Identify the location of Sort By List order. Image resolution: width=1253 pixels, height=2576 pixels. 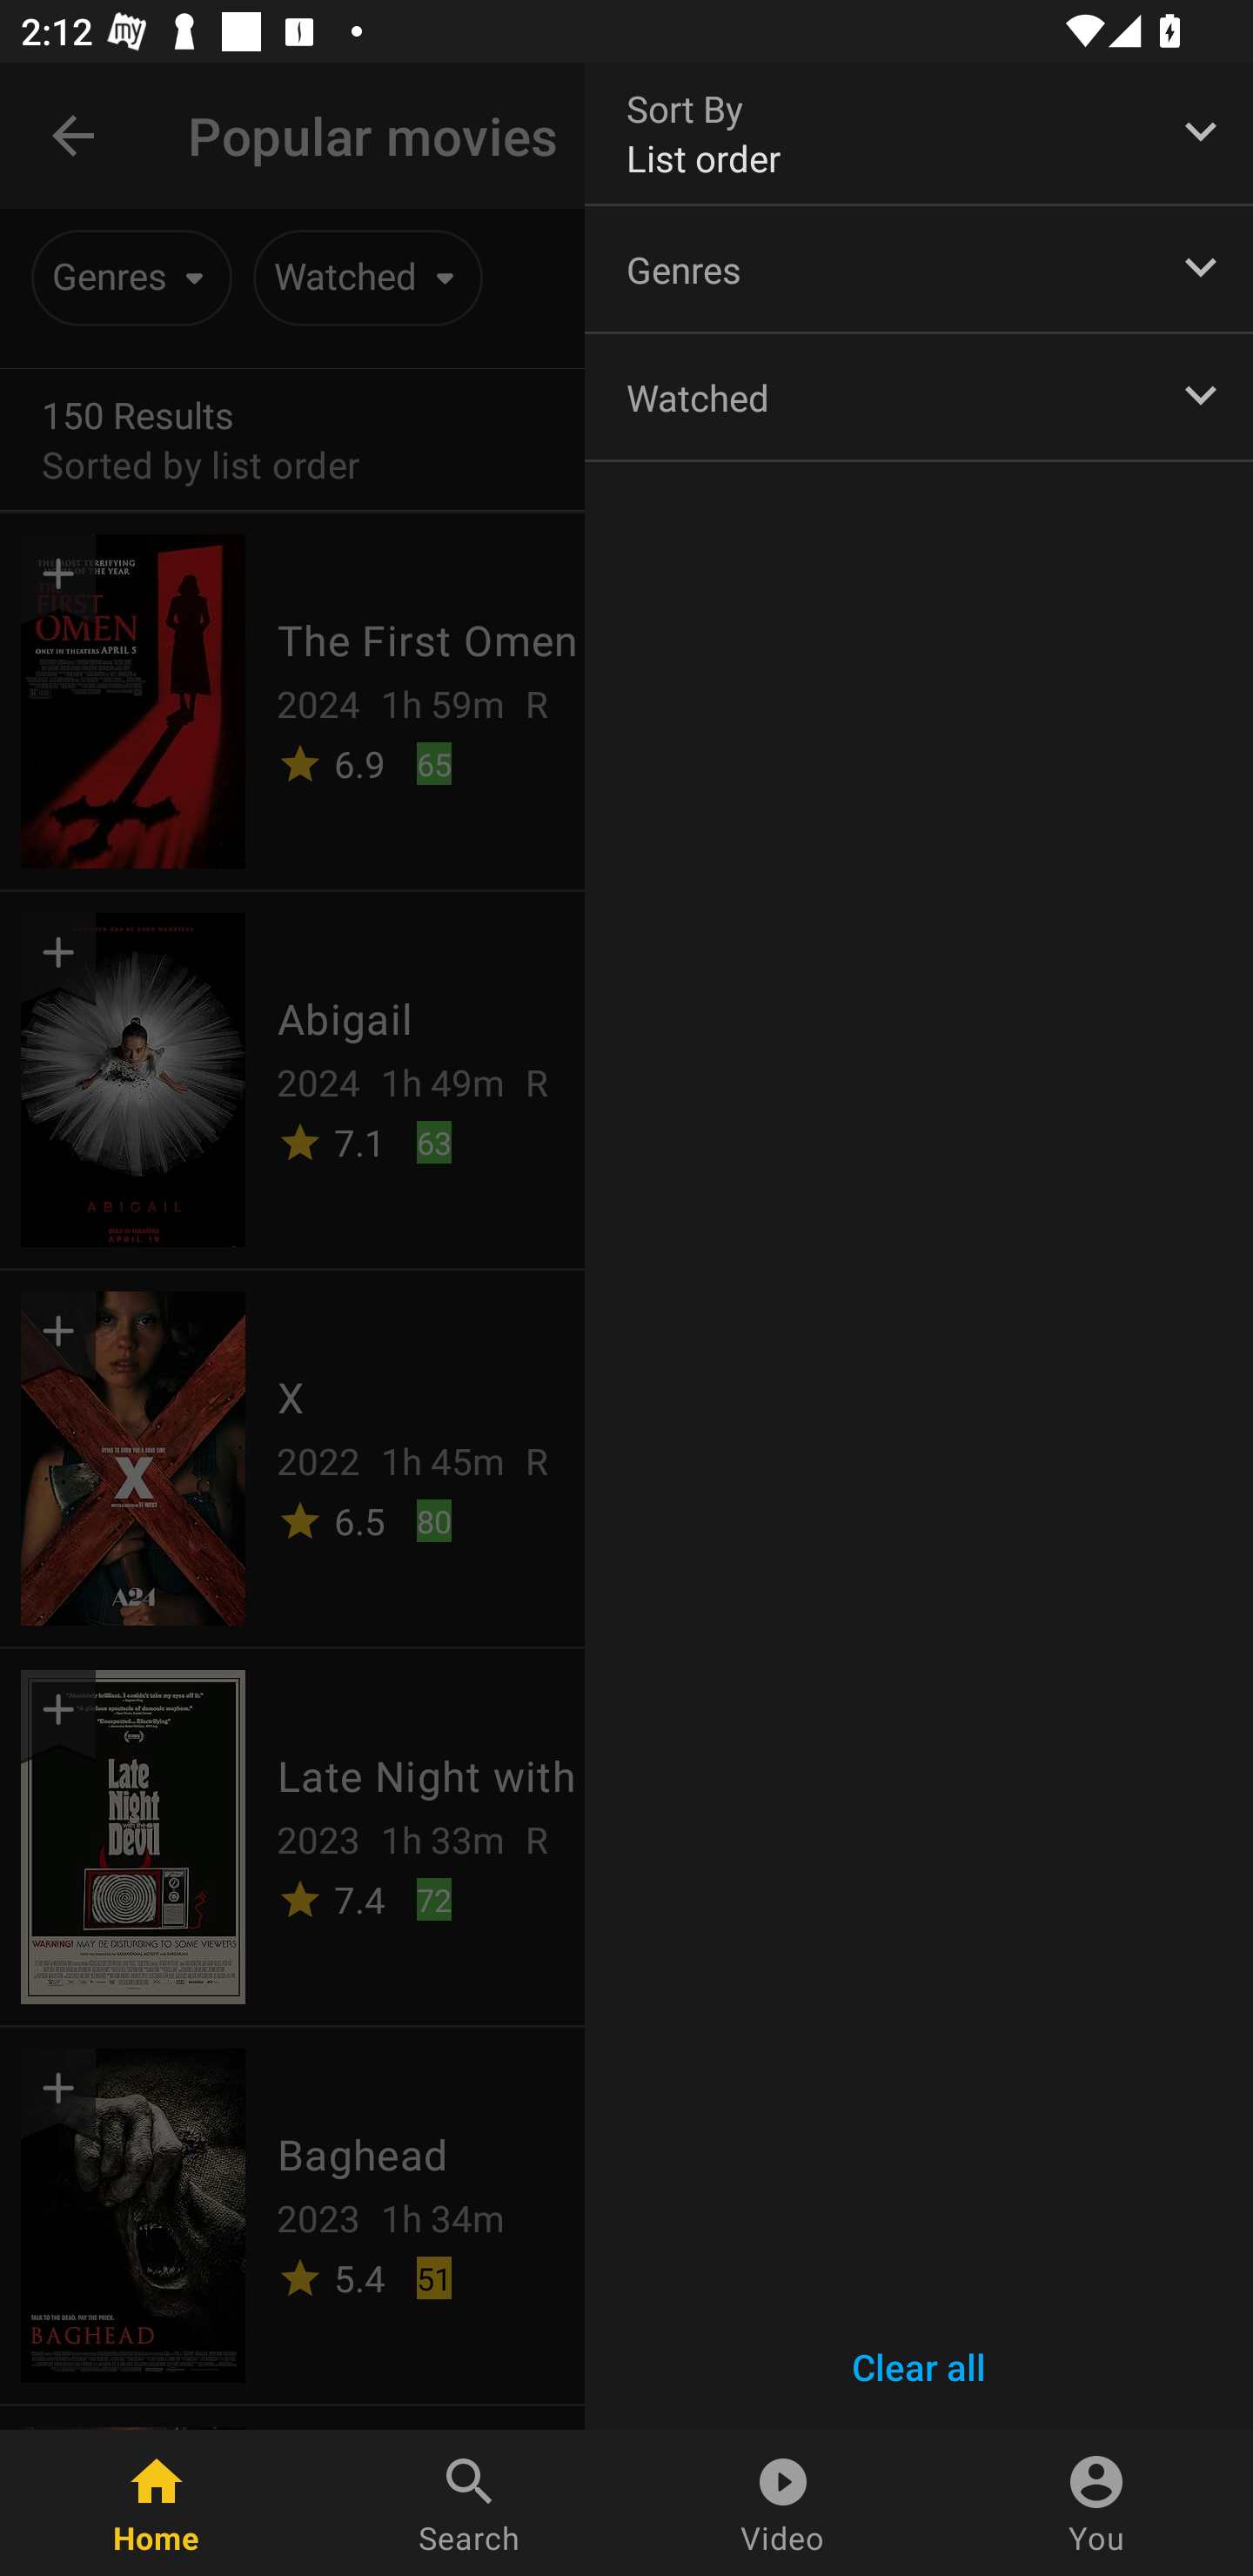
(919, 132).